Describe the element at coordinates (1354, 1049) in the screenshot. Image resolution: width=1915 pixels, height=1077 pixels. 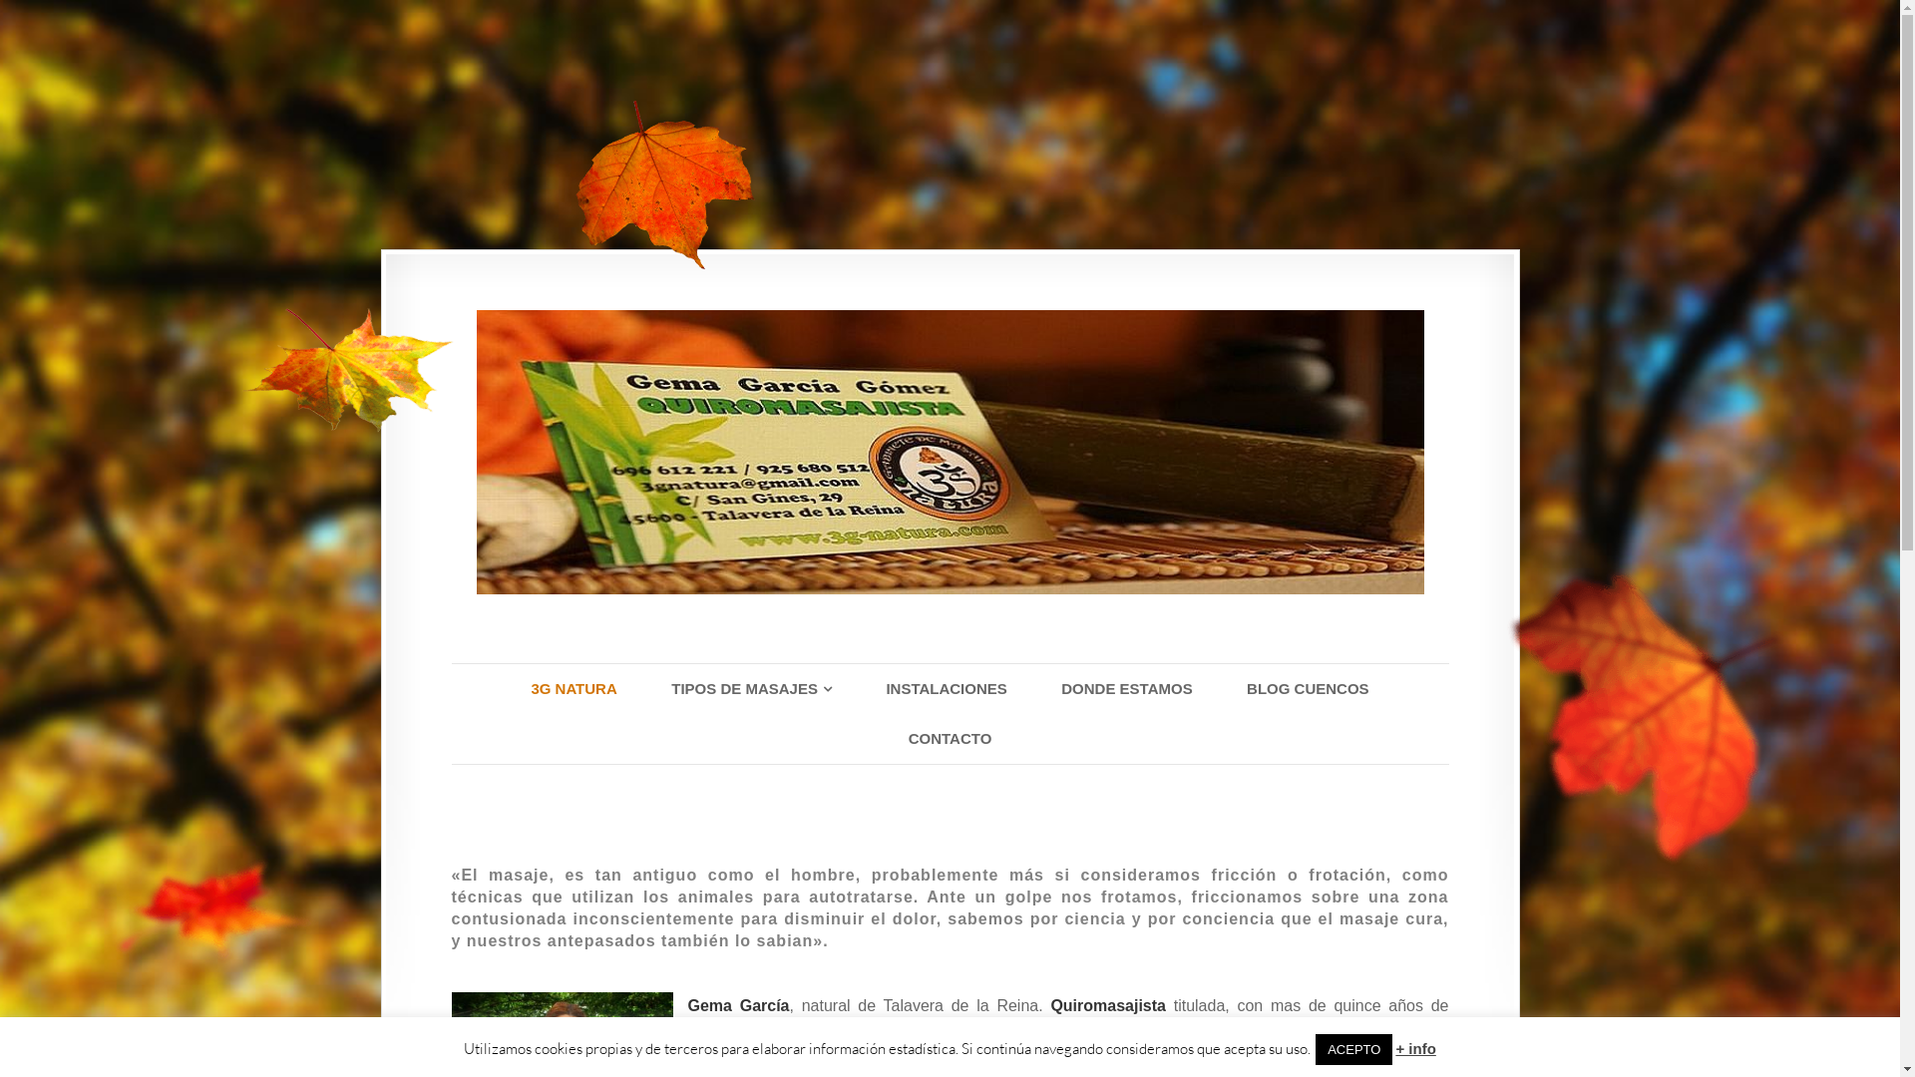
I see `ACEPTO` at that location.